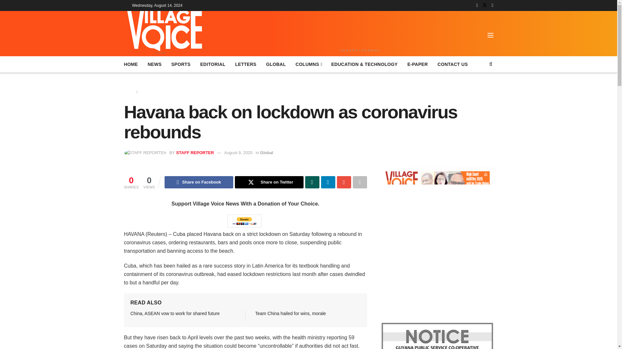 This screenshot has height=349, width=622. What do you see at coordinates (276, 64) in the screenshot?
I see `GLOBAL` at bounding box center [276, 64].